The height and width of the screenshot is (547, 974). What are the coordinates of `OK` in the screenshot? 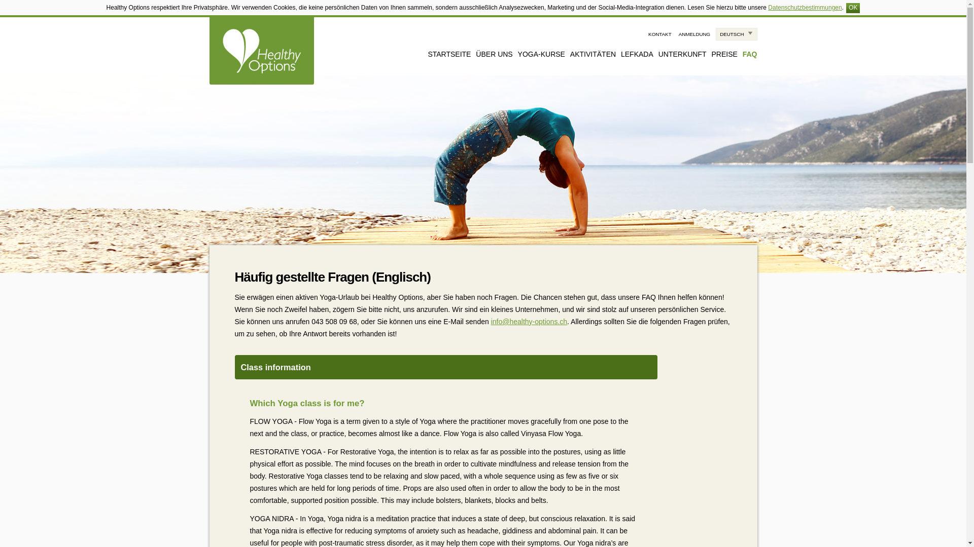 It's located at (853, 8).